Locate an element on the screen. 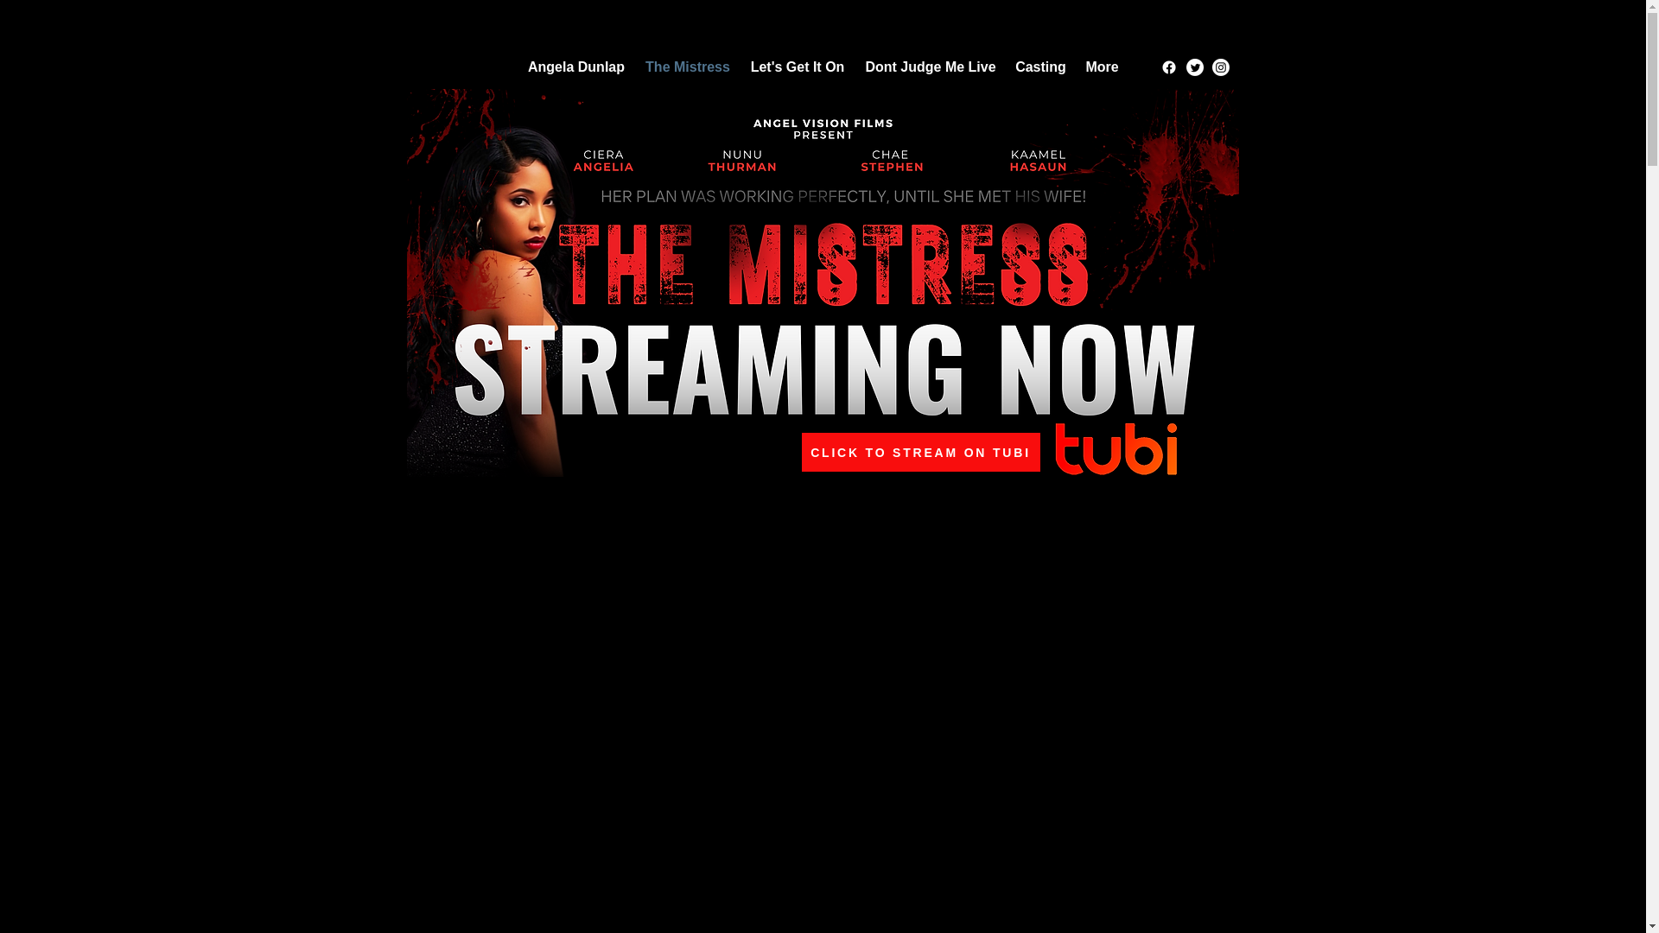 This screenshot has height=933, width=1659. The Mistress is located at coordinates (688, 67).